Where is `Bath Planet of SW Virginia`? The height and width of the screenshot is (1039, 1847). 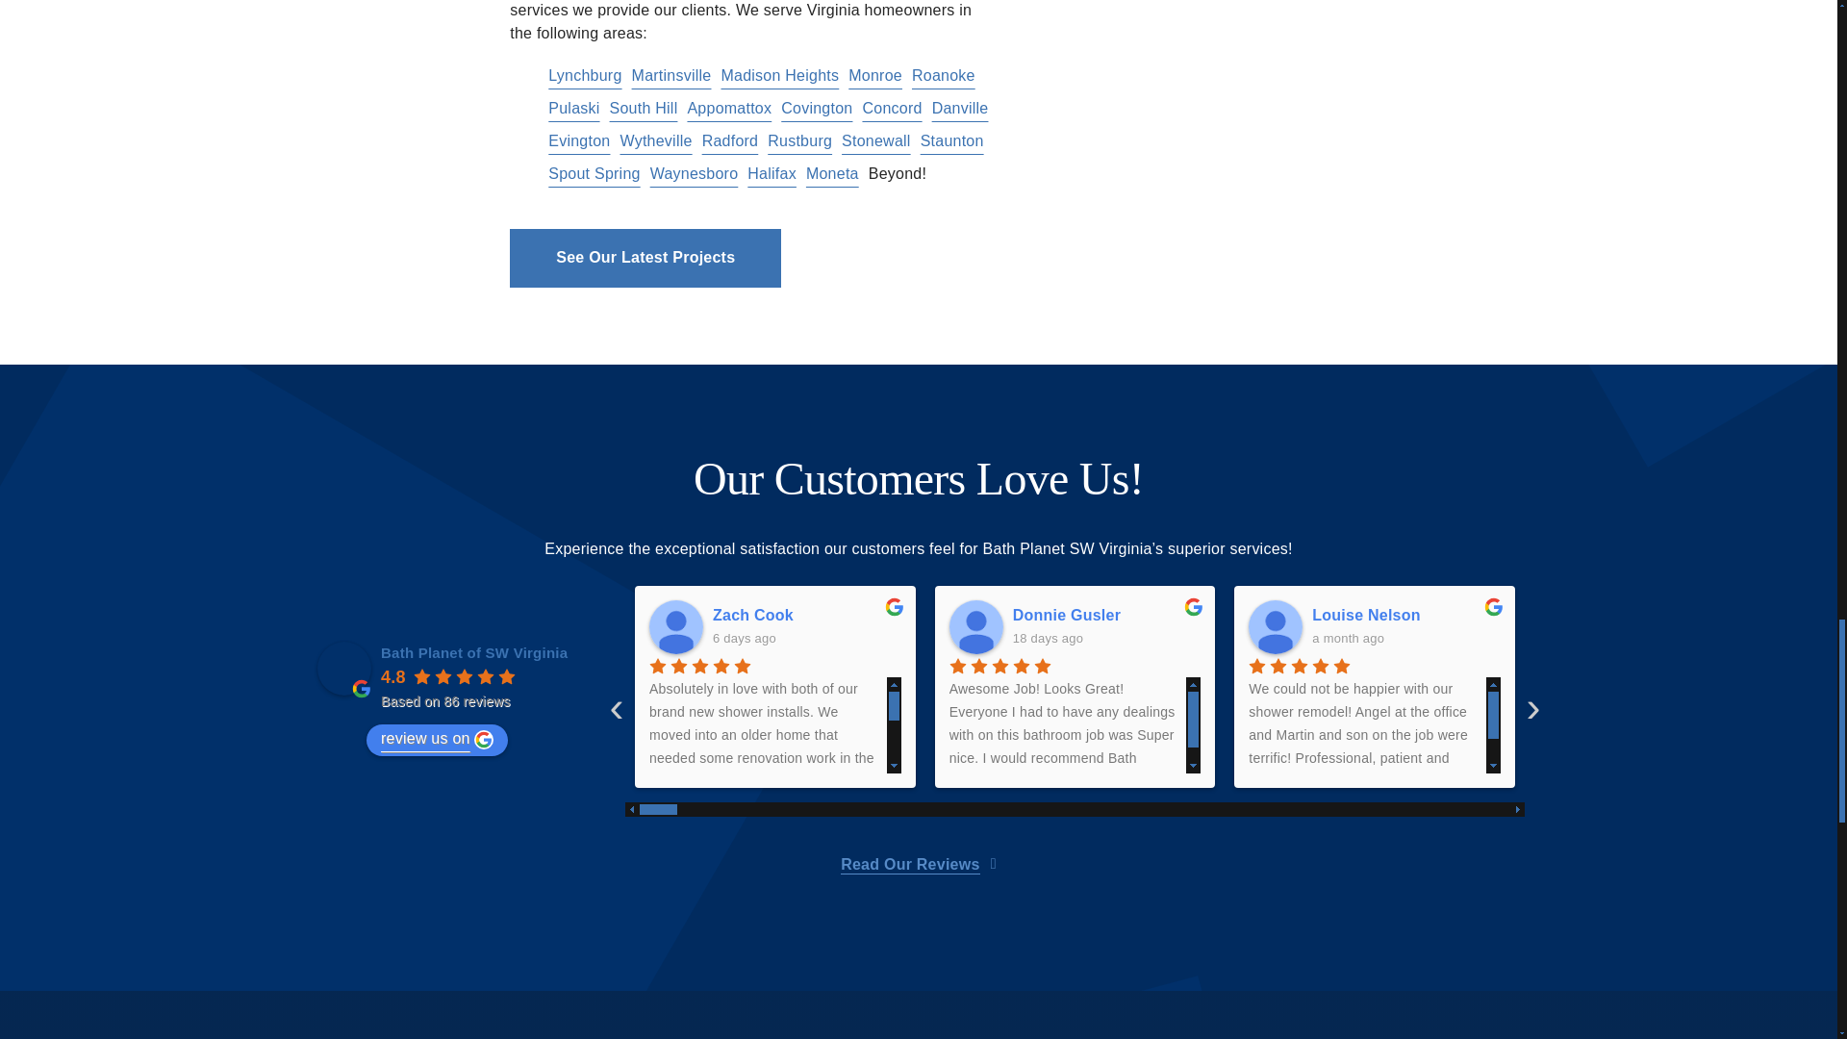
Bath Planet of SW Virginia is located at coordinates (344, 668).